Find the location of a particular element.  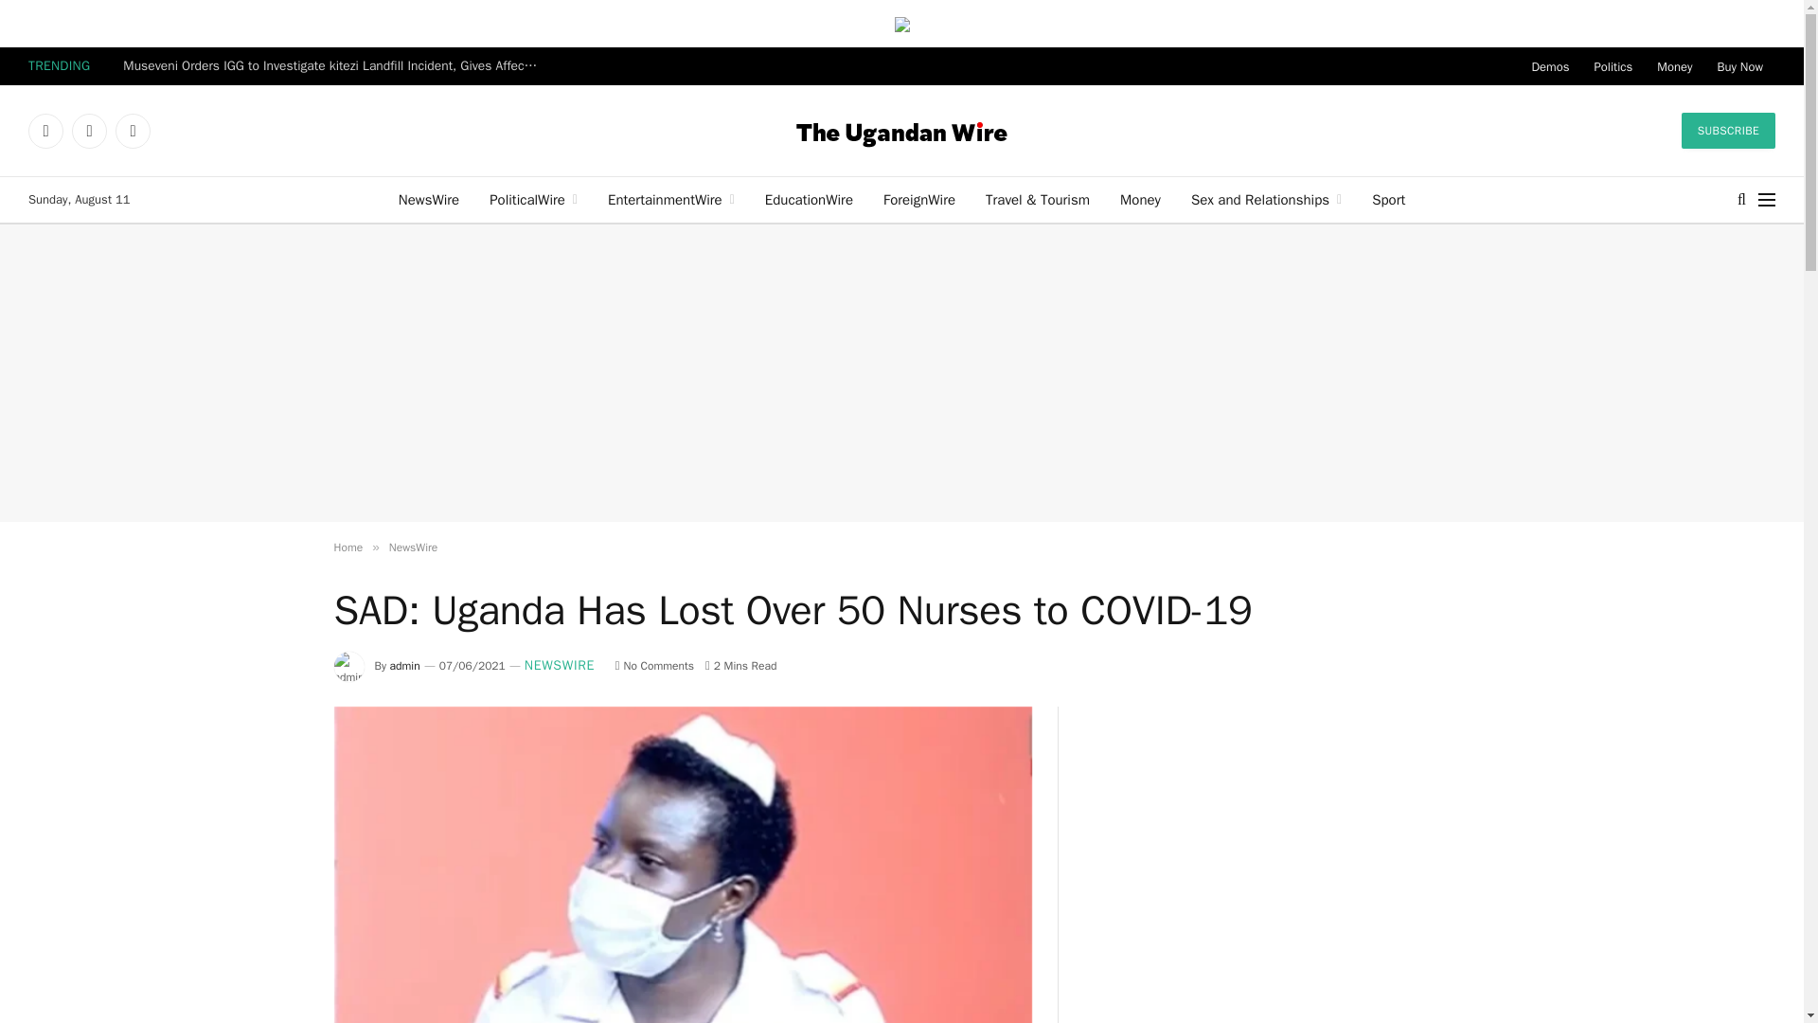

Instagram is located at coordinates (133, 131).